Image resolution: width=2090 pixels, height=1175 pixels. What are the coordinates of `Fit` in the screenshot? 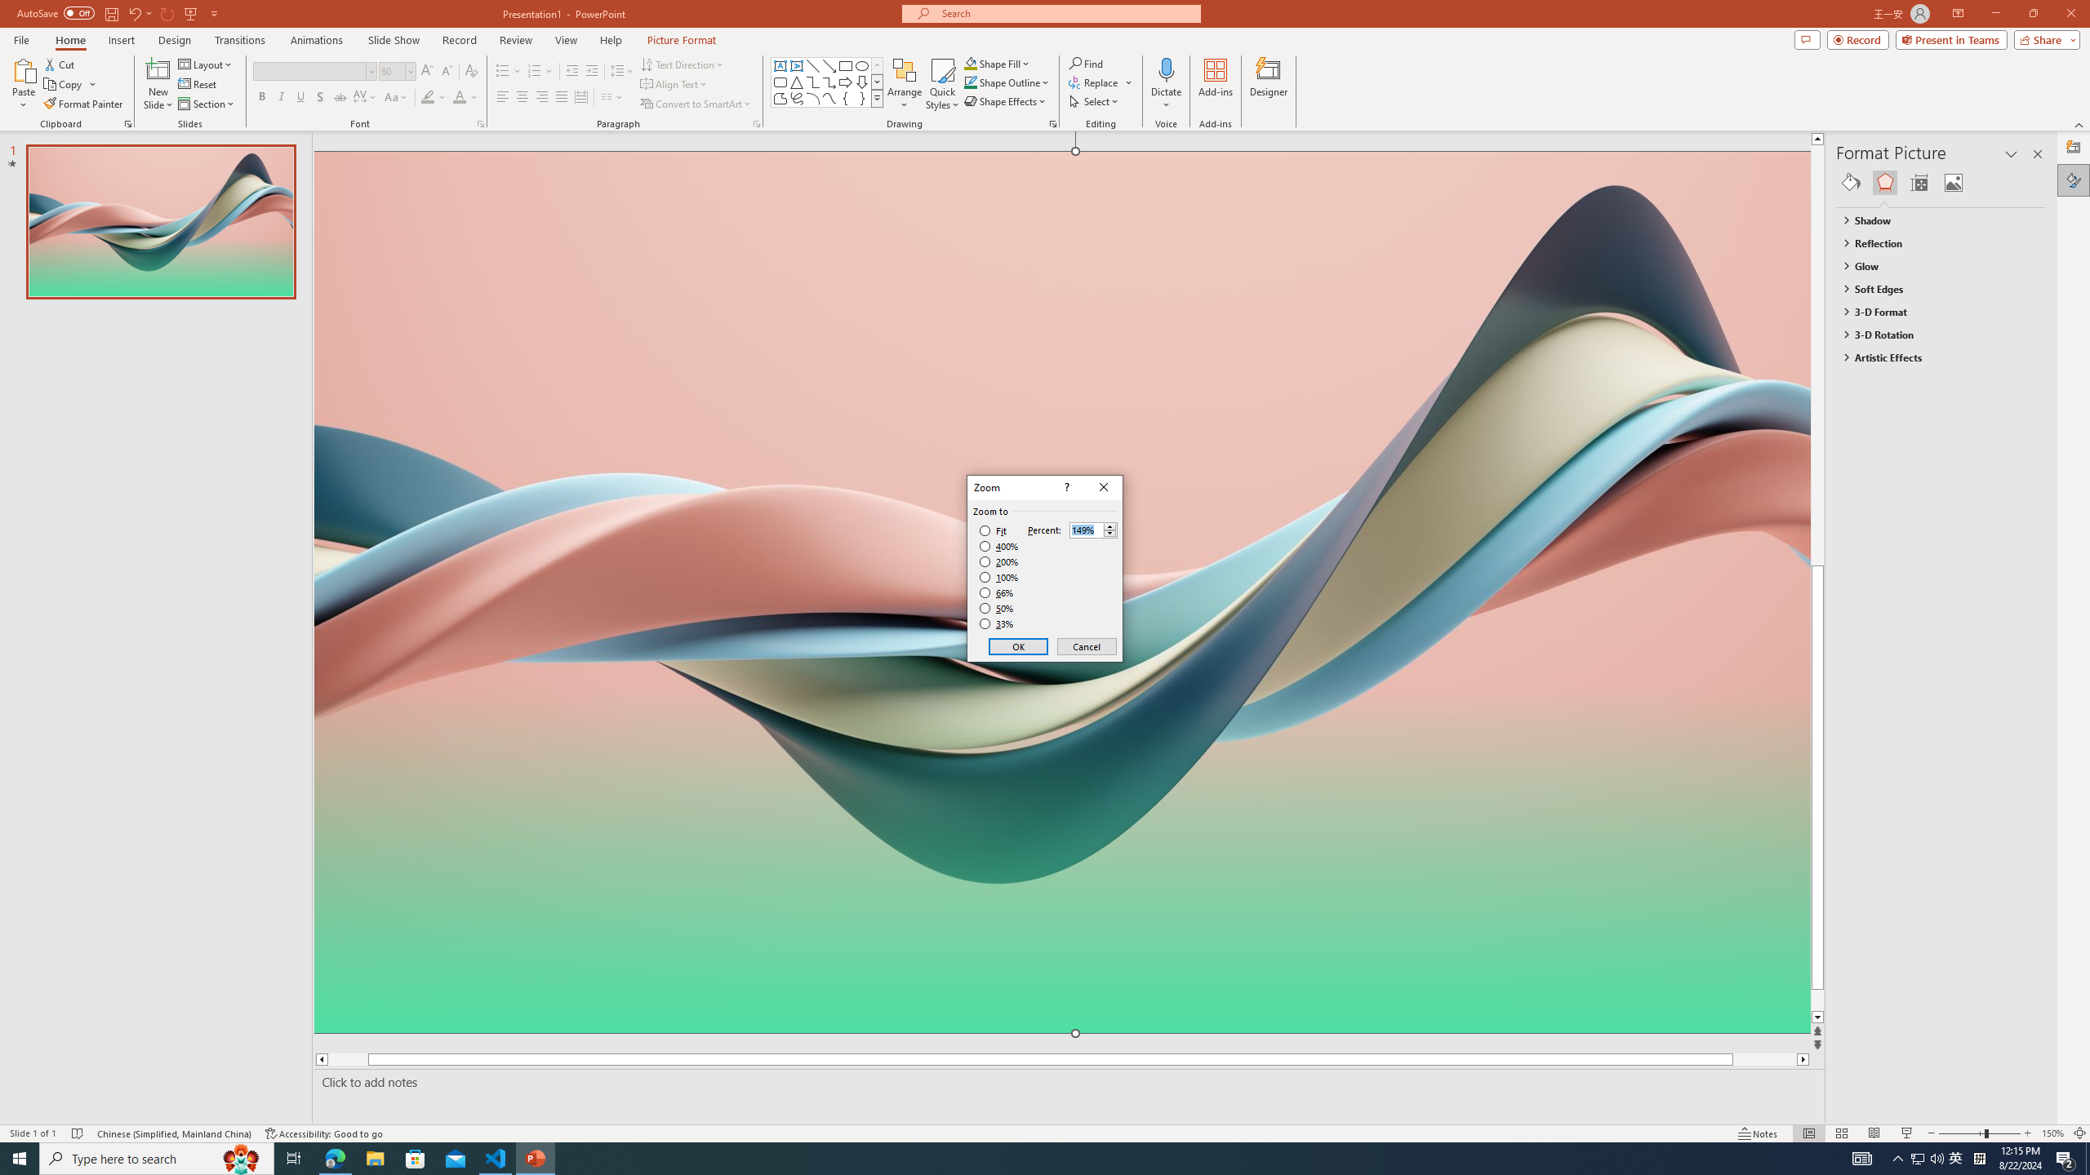 It's located at (993, 531).